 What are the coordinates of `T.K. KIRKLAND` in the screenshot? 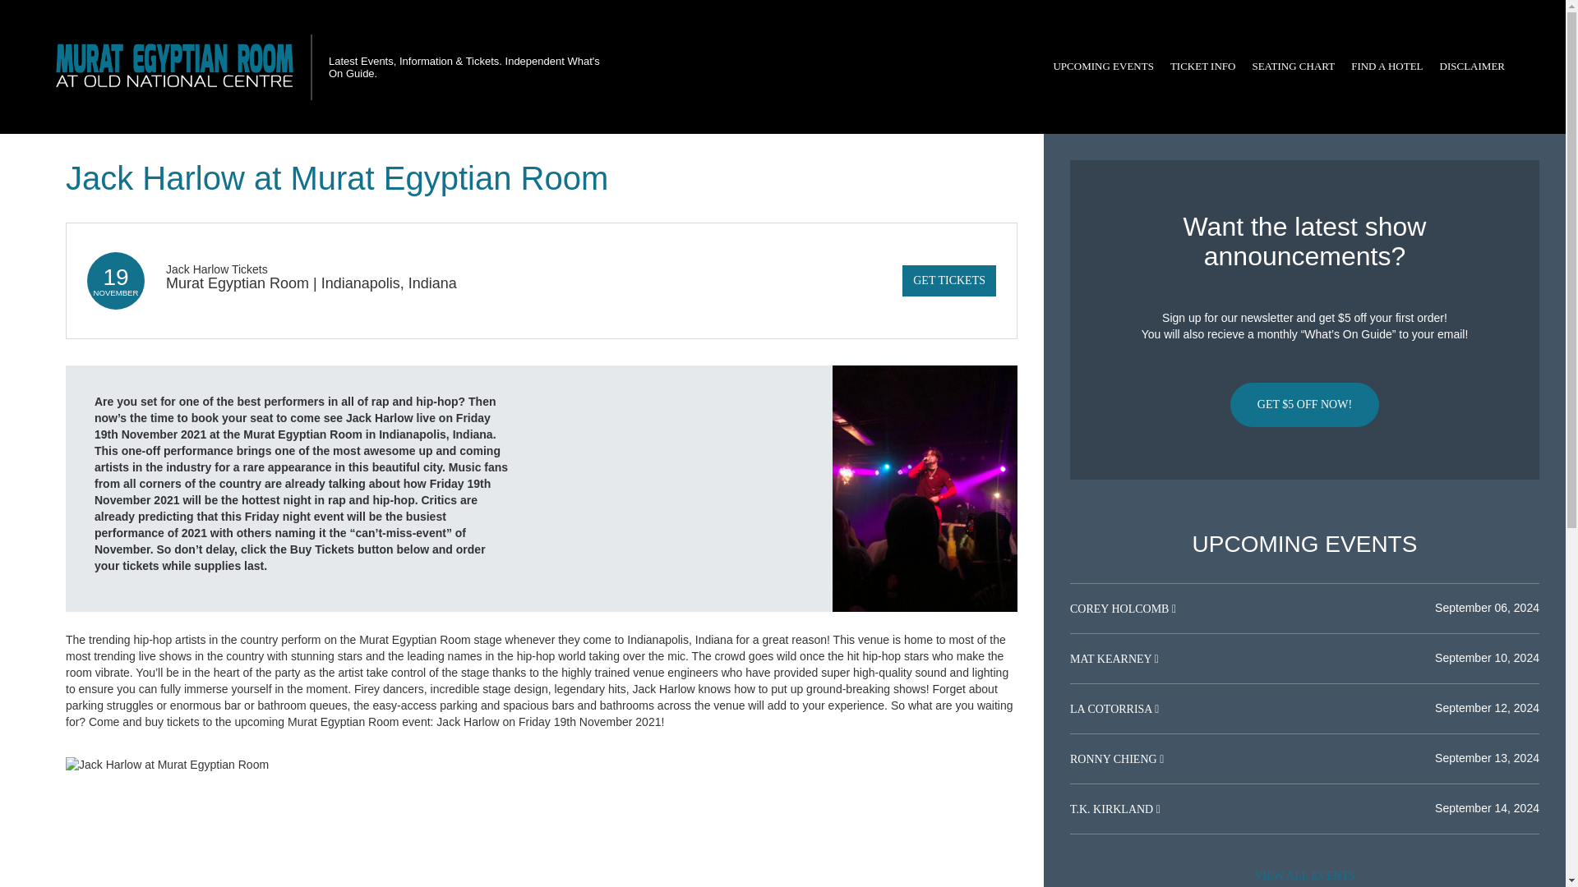 It's located at (1113, 809).